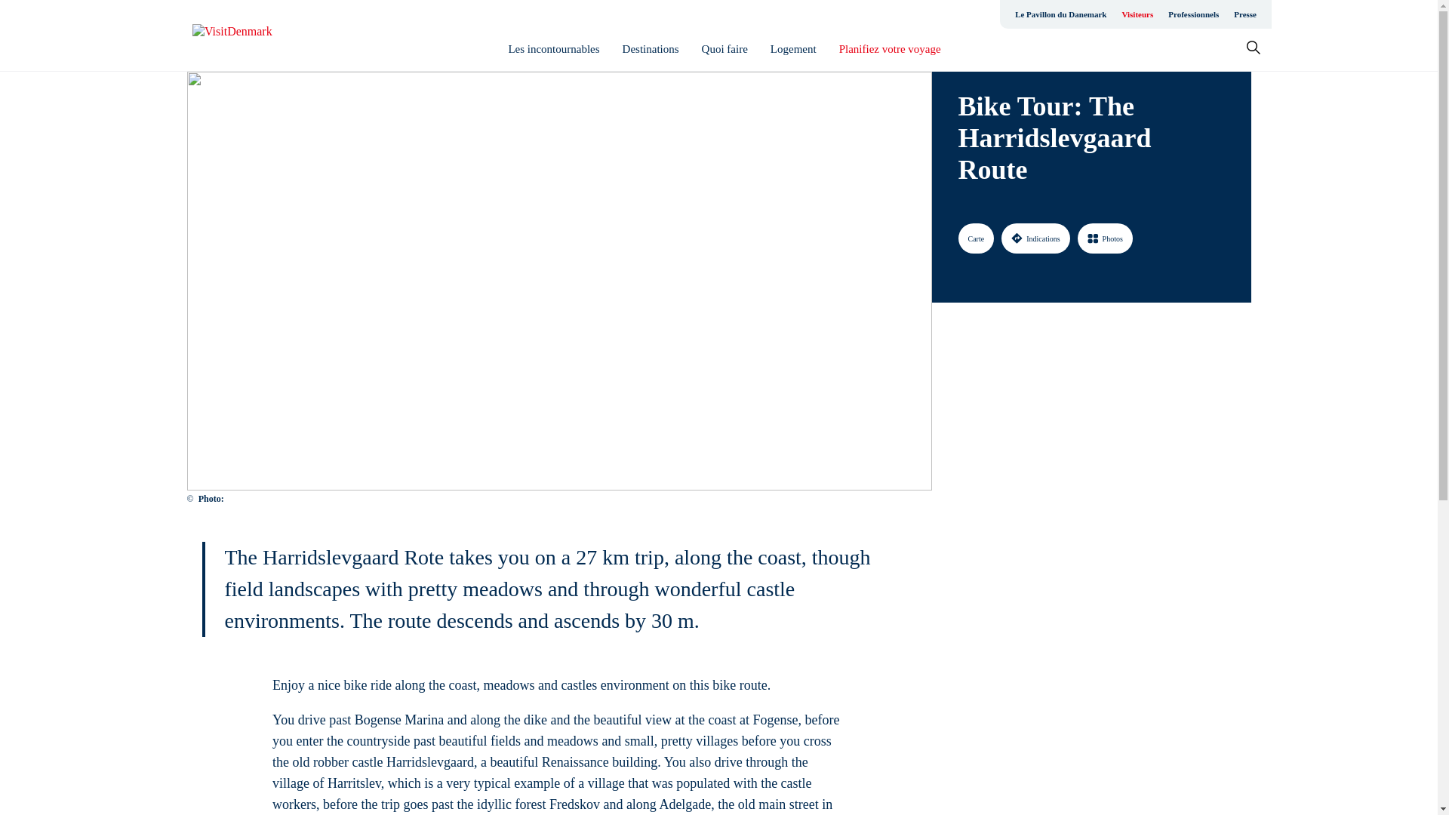  What do you see at coordinates (976, 238) in the screenshot?
I see `Carte` at bounding box center [976, 238].